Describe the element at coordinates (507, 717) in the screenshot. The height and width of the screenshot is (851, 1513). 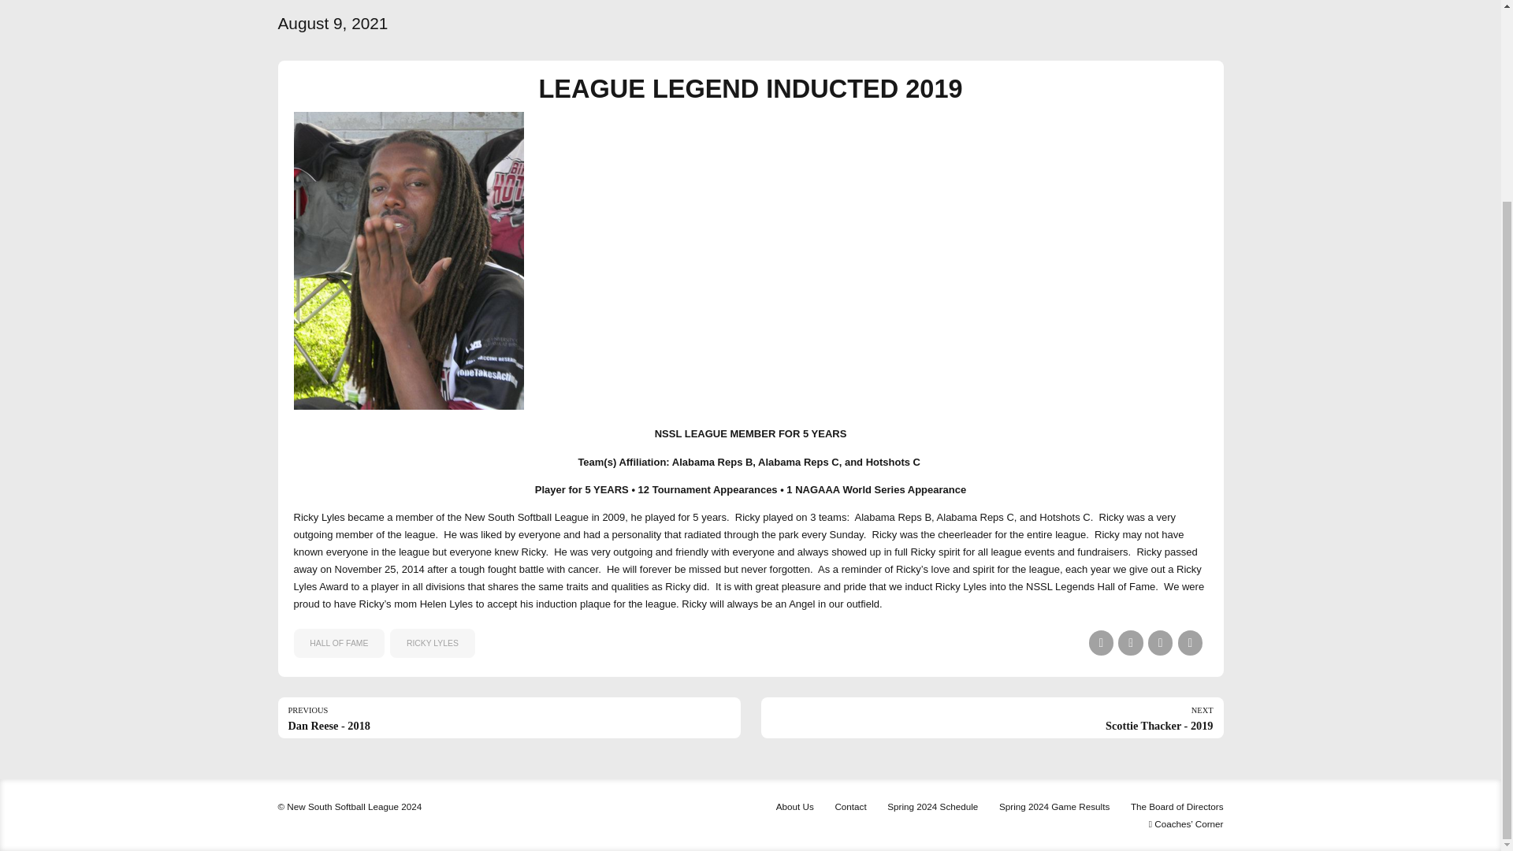
I see `RICKY LYLES` at that location.